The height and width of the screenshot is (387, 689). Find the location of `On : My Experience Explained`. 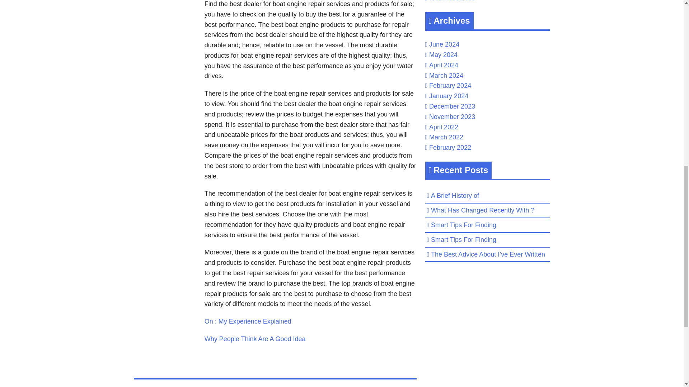

On : My Experience Explained is located at coordinates (248, 321).